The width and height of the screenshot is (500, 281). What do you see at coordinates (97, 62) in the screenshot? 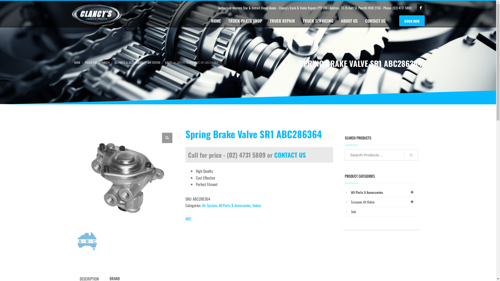
I see `TRUCK PARTS PENRITH` at bounding box center [97, 62].